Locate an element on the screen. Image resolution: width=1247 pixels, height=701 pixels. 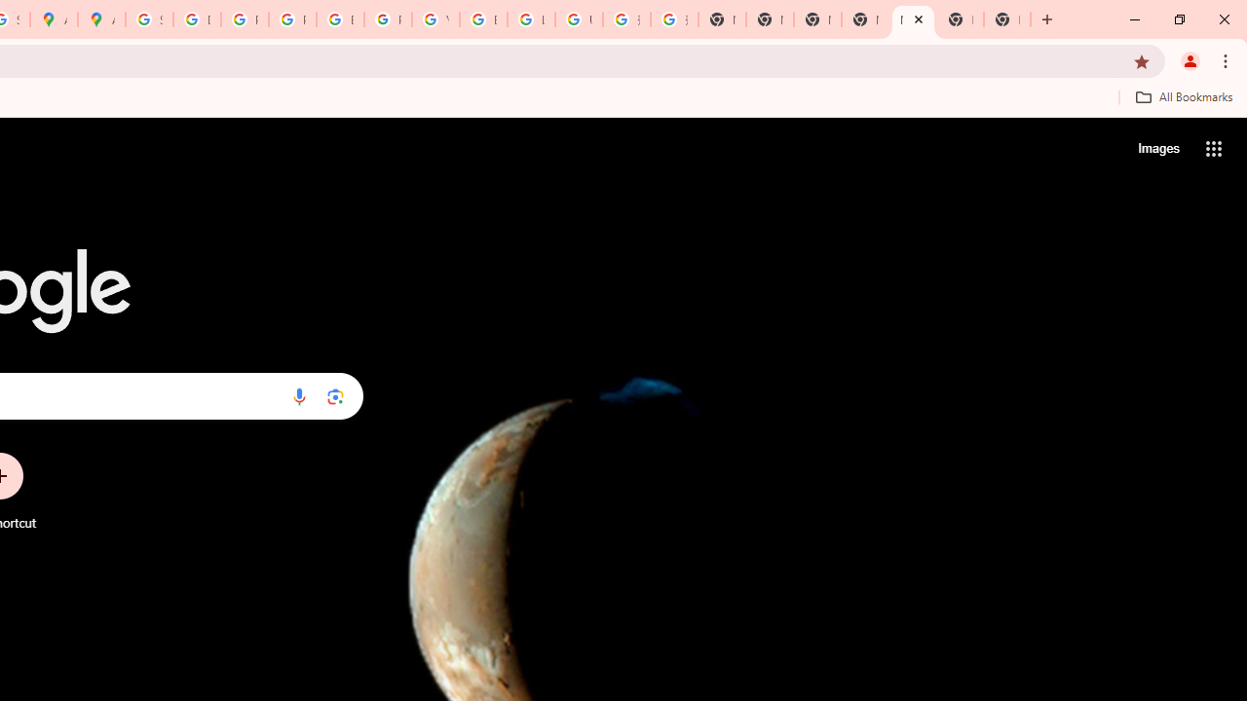
Privacy Help Center - Policies Help is located at coordinates (292, 19).